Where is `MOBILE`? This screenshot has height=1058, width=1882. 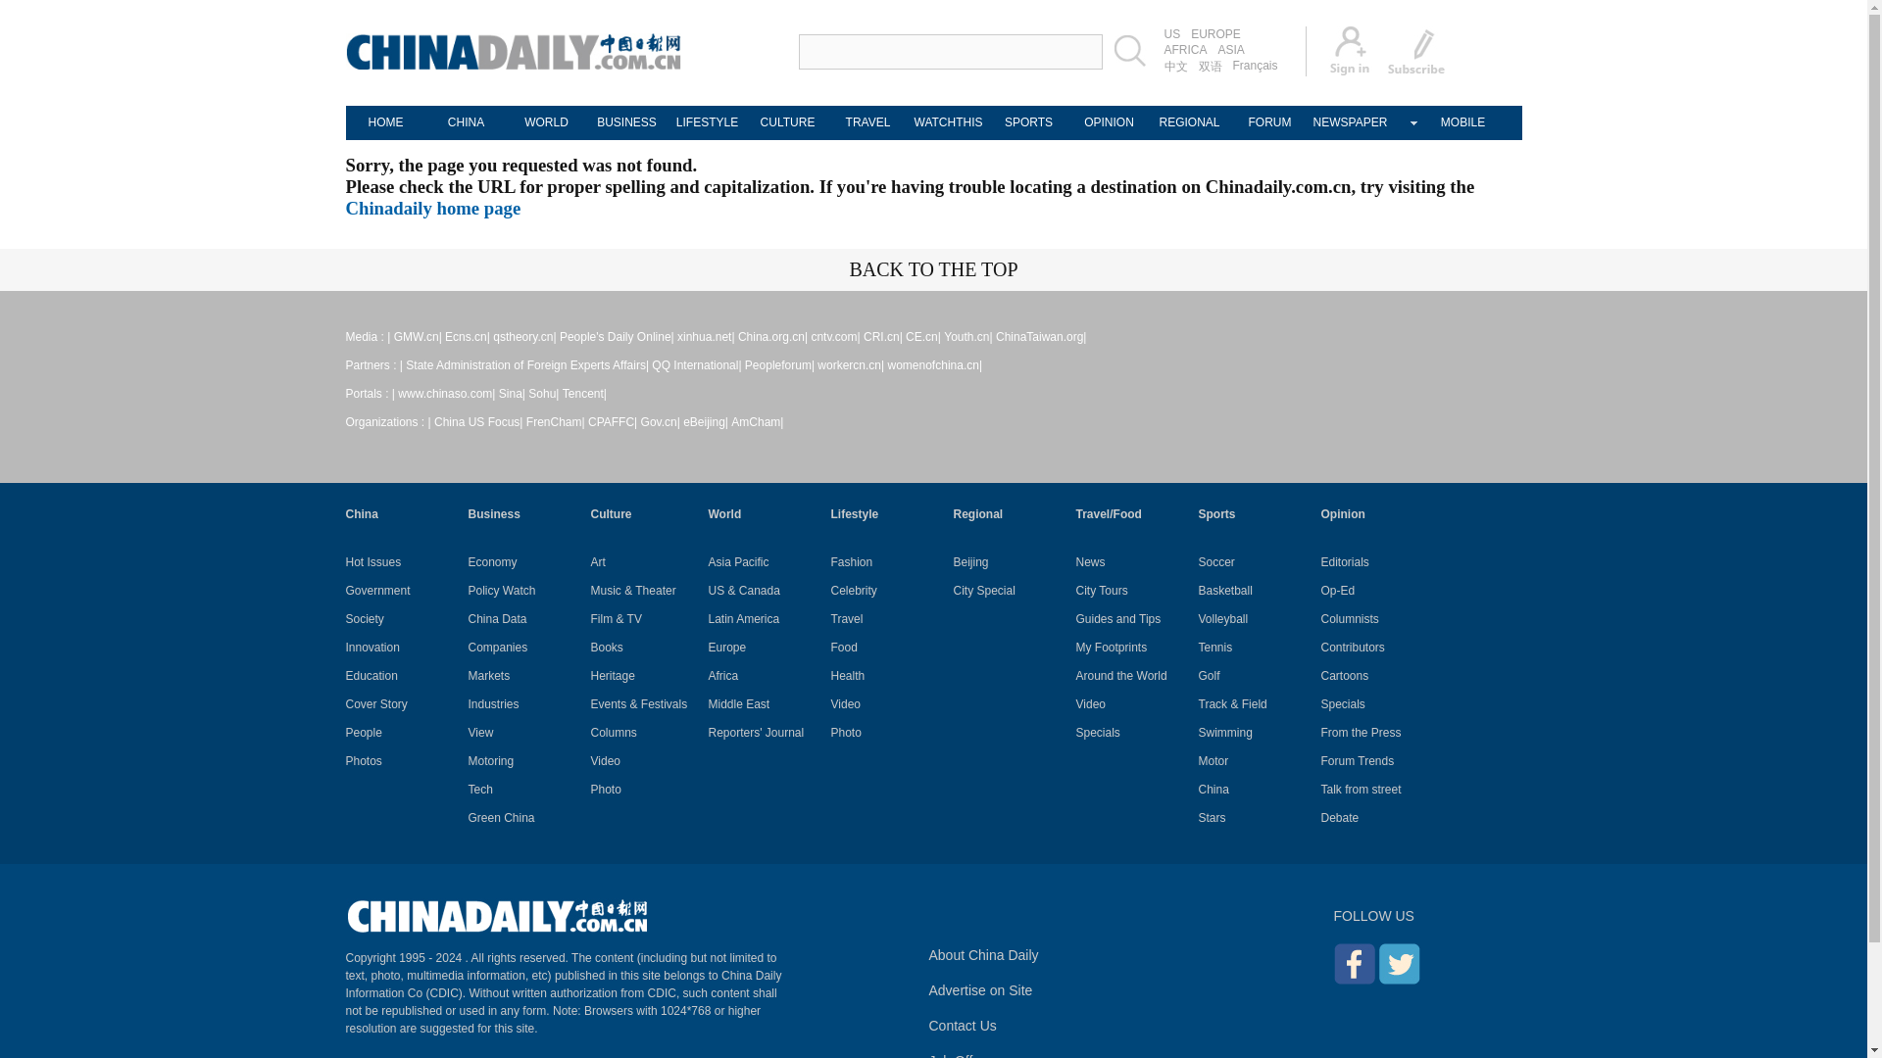
MOBILE is located at coordinates (1462, 122).